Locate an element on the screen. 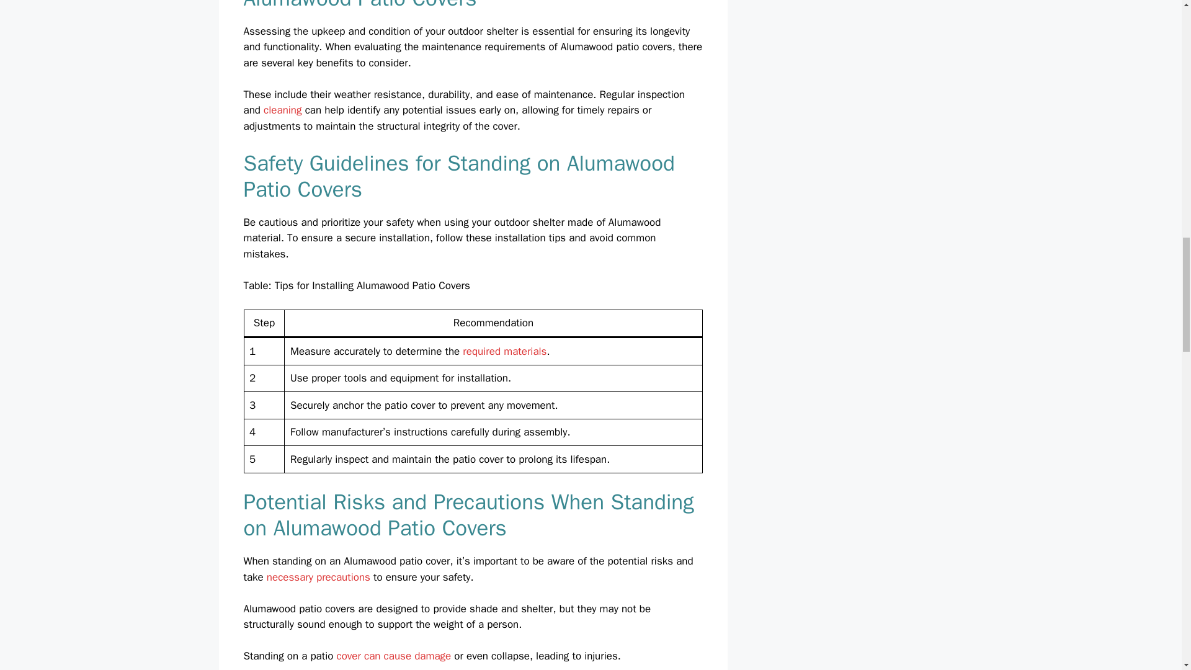  cleaning is located at coordinates (282, 110).